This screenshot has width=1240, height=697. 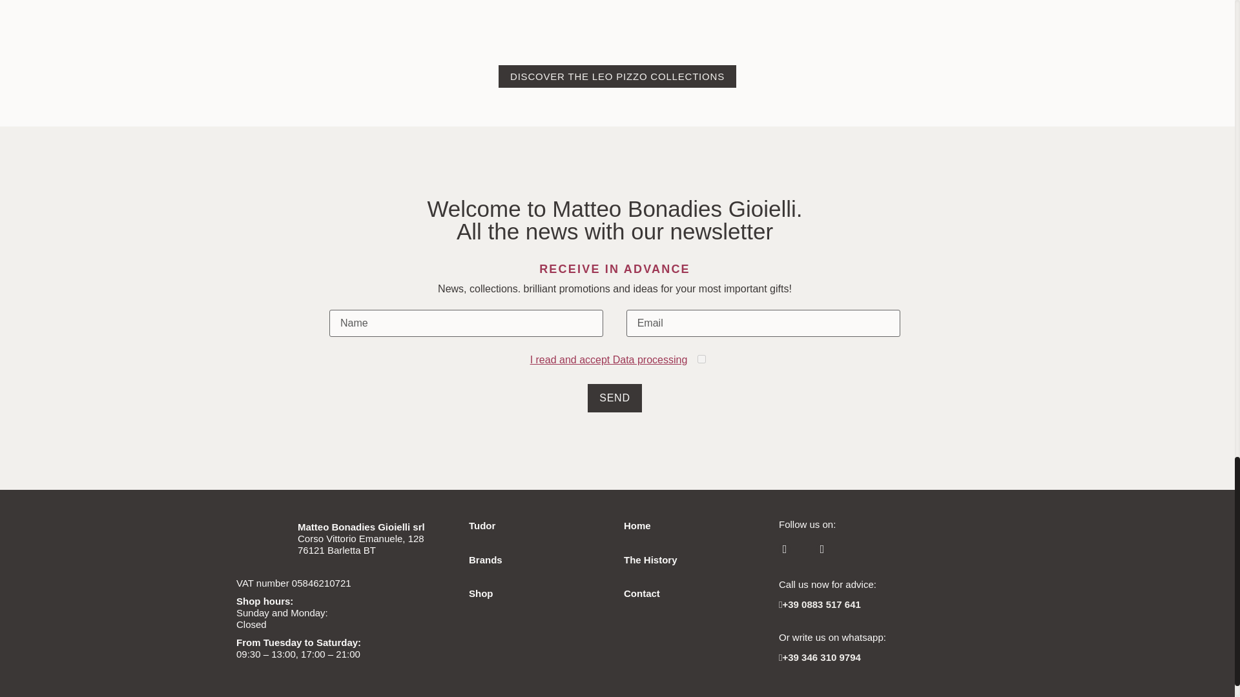 I want to click on Send, so click(x=615, y=398).